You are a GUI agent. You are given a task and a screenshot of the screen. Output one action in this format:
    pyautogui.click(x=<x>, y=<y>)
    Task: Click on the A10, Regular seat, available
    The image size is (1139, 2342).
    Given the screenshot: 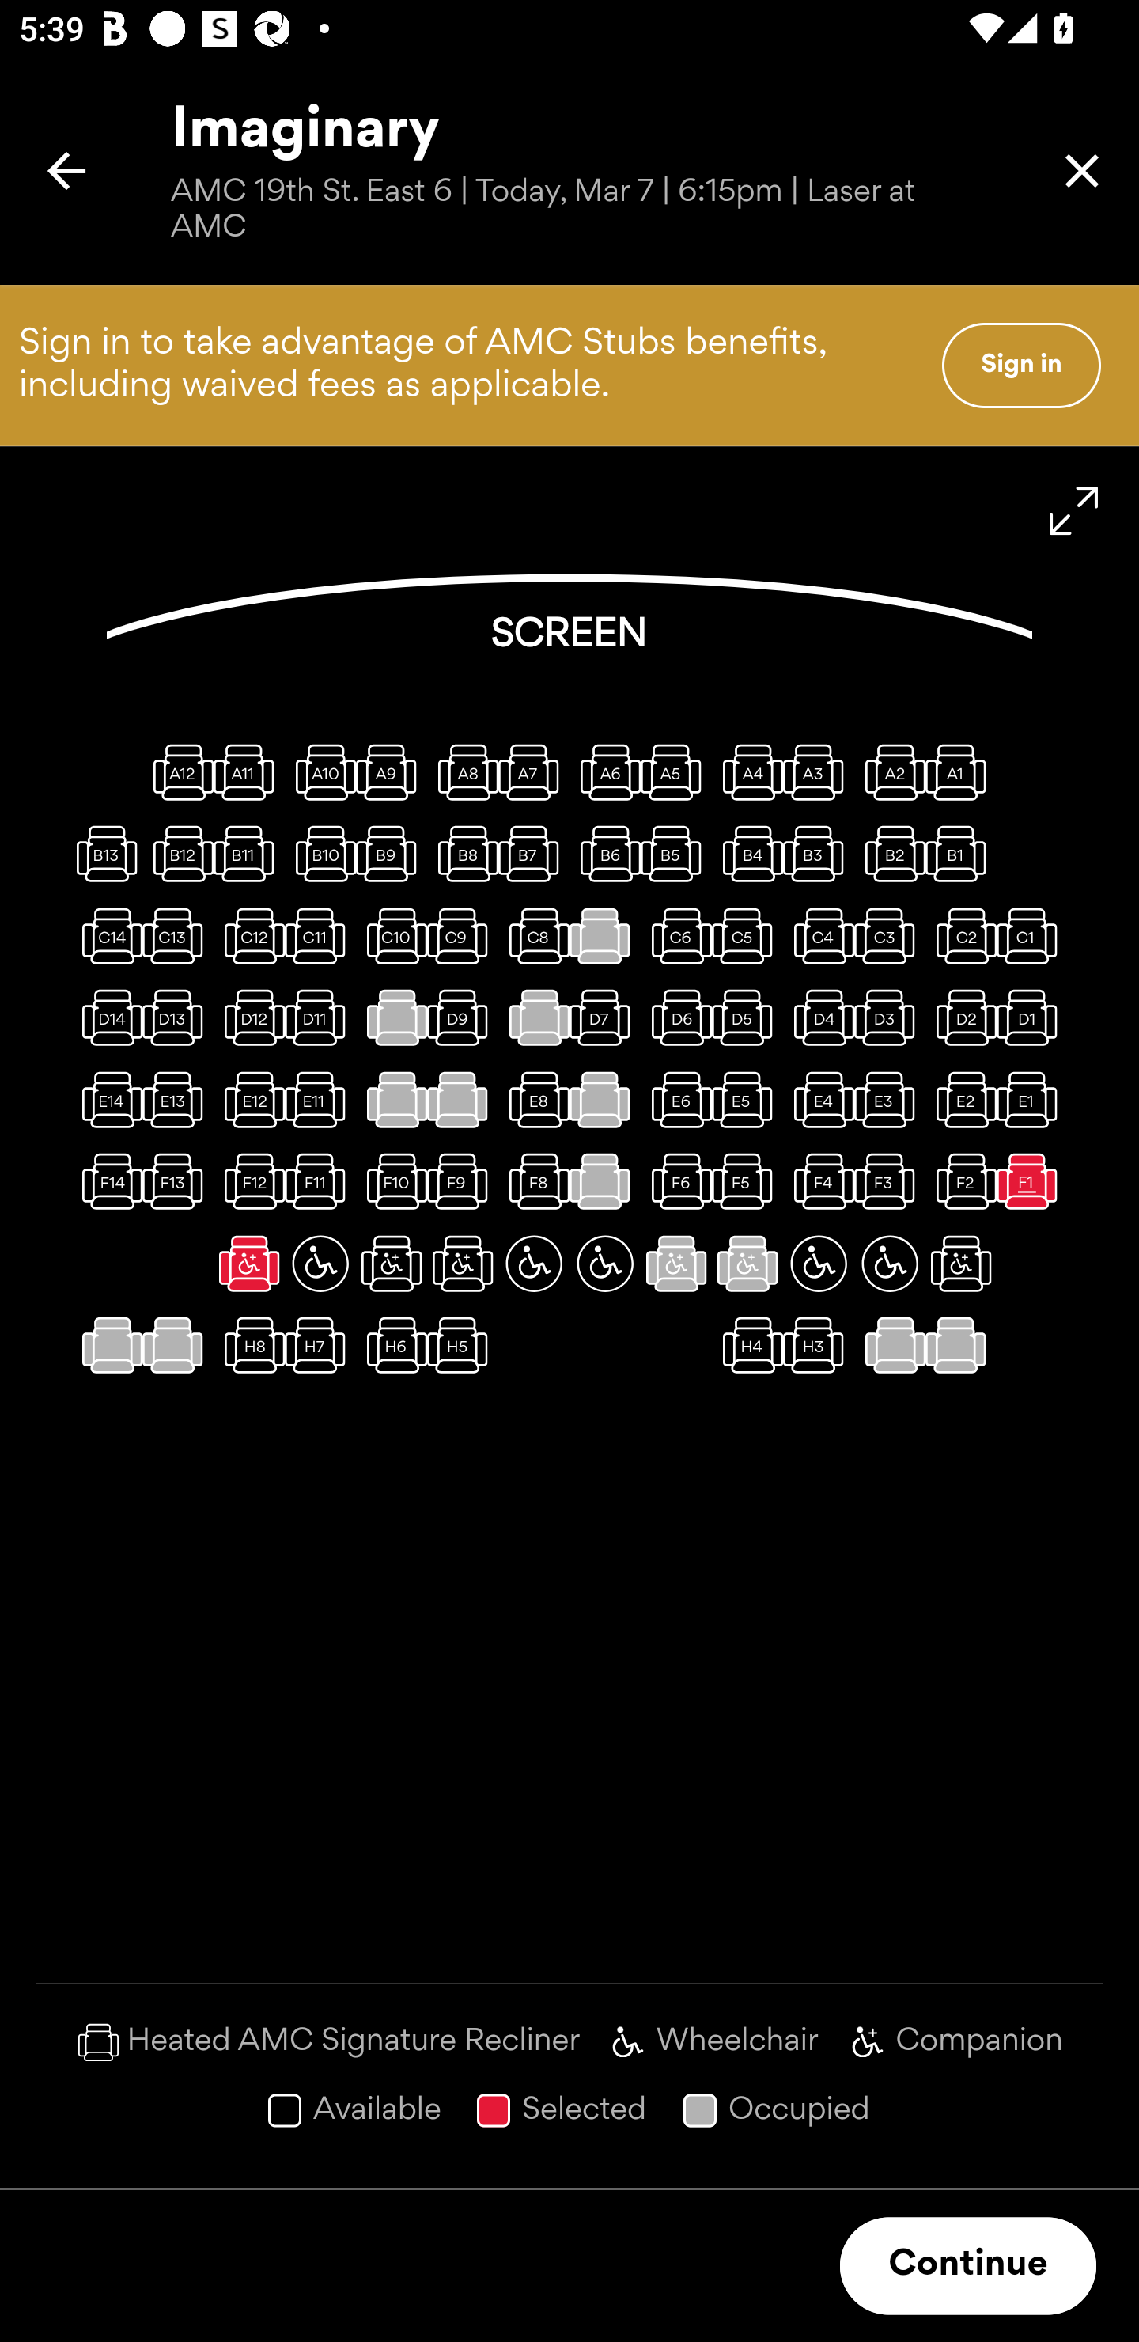 What is the action you would take?
    pyautogui.click(x=320, y=771)
    